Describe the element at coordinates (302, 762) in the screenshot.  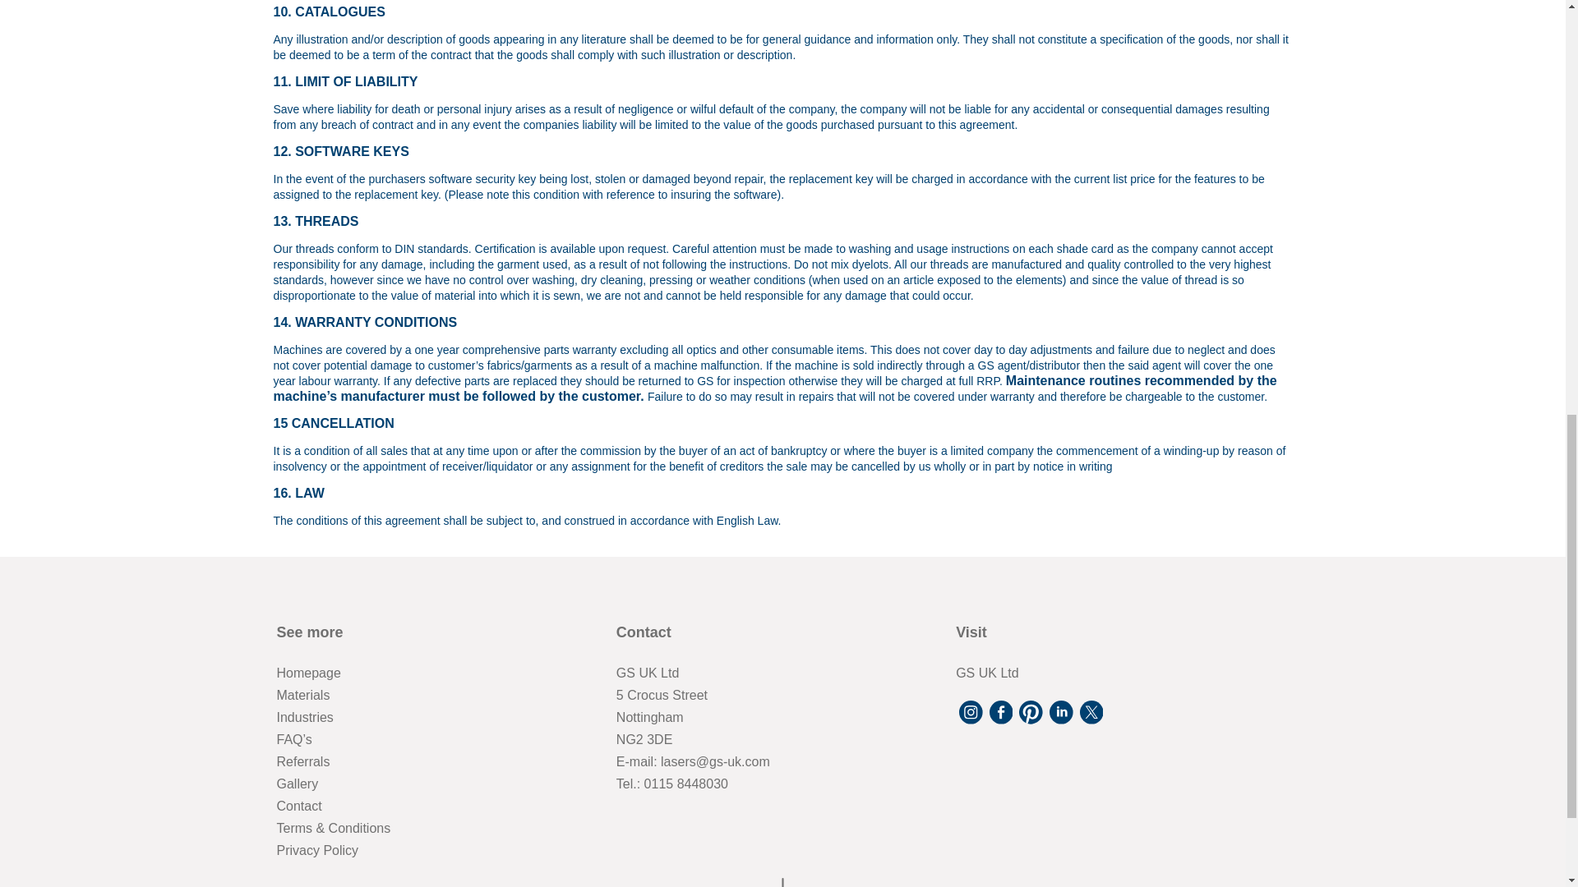
I see `Referrals` at that location.